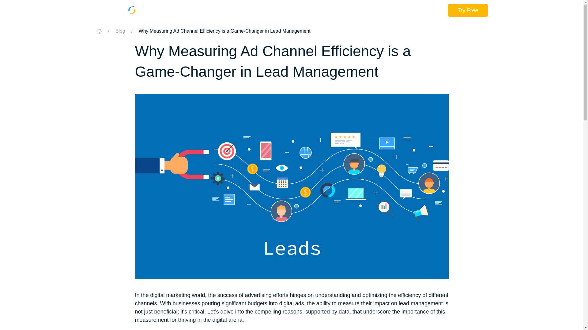 The height and width of the screenshot is (330, 588). What do you see at coordinates (424, 10) in the screenshot?
I see `Blog` at bounding box center [424, 10].